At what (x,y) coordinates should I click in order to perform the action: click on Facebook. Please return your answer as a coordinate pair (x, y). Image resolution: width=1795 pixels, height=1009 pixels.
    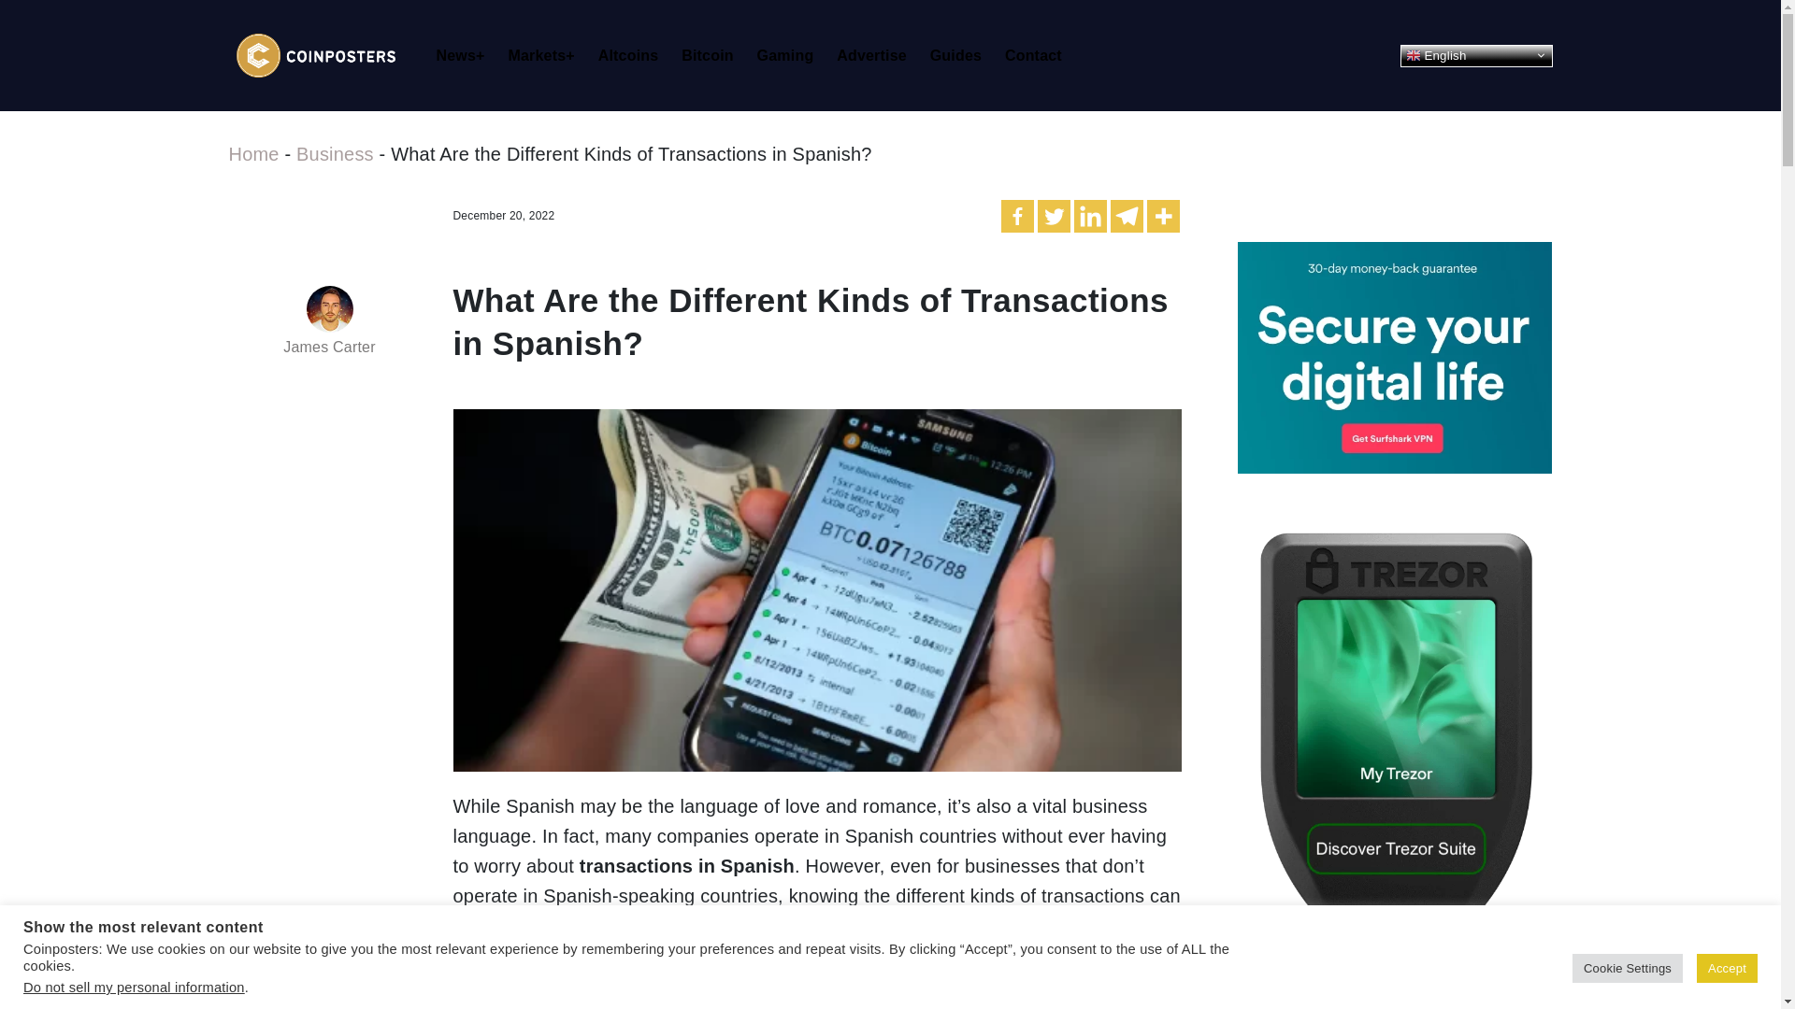
    Looking at the image, I should click on (1017, 216).